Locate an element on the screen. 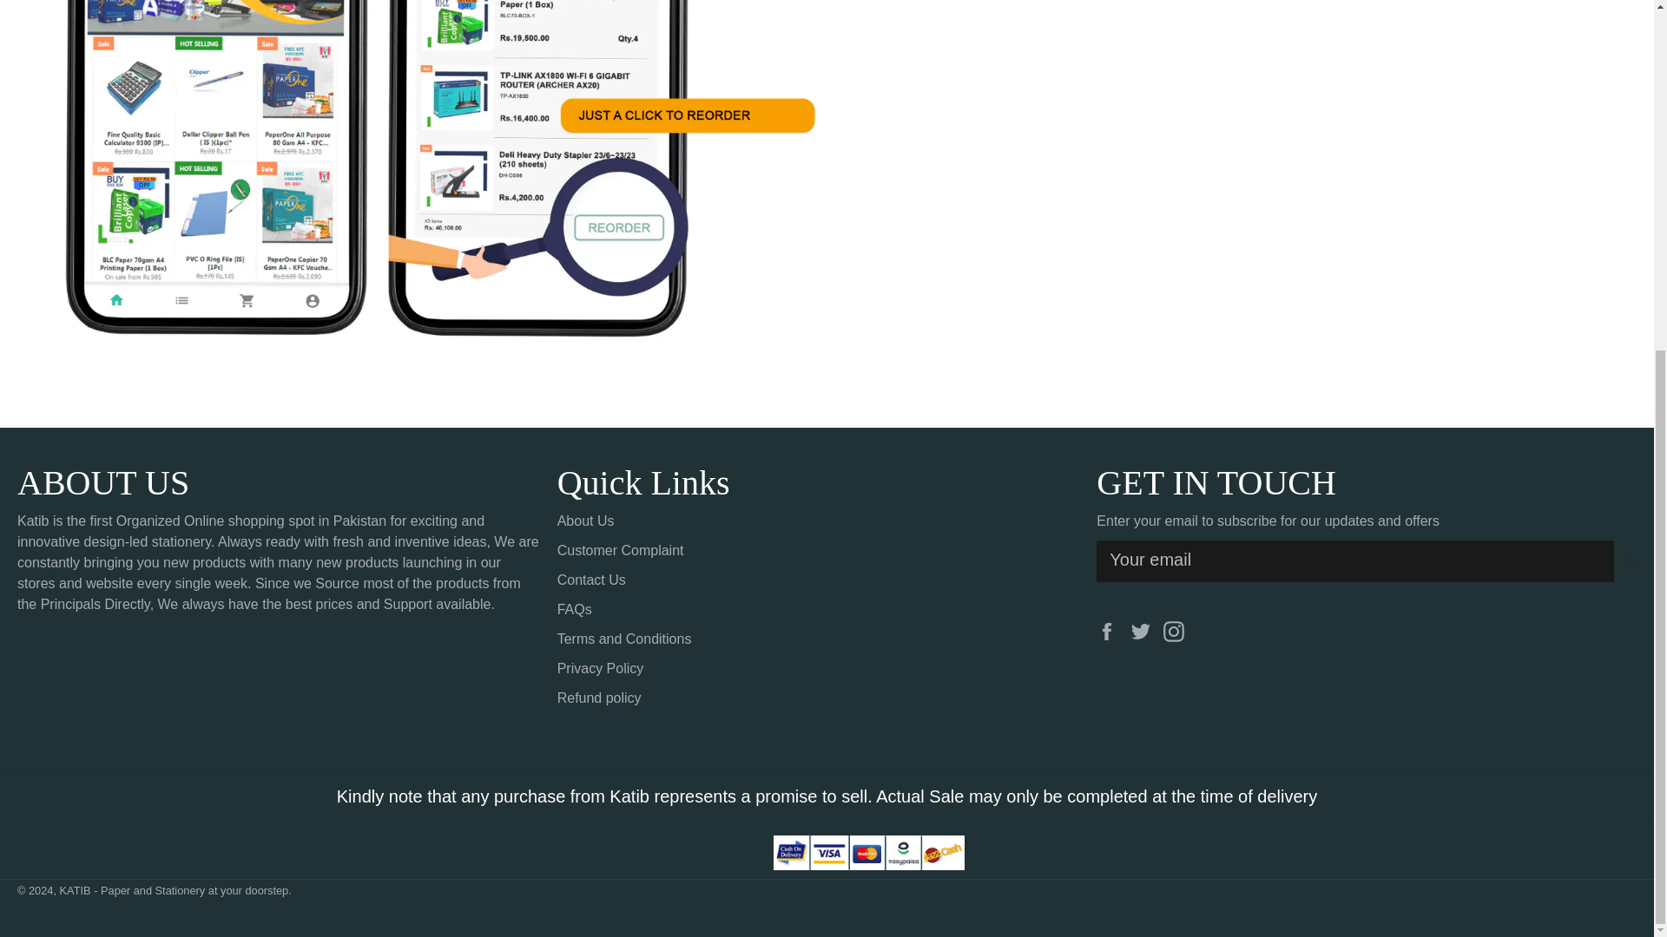 This screenshot has height=937, width=1667. KATIB - Paper and Stationery at your doorstep on Instagram is located at coordinates (1178, 630).